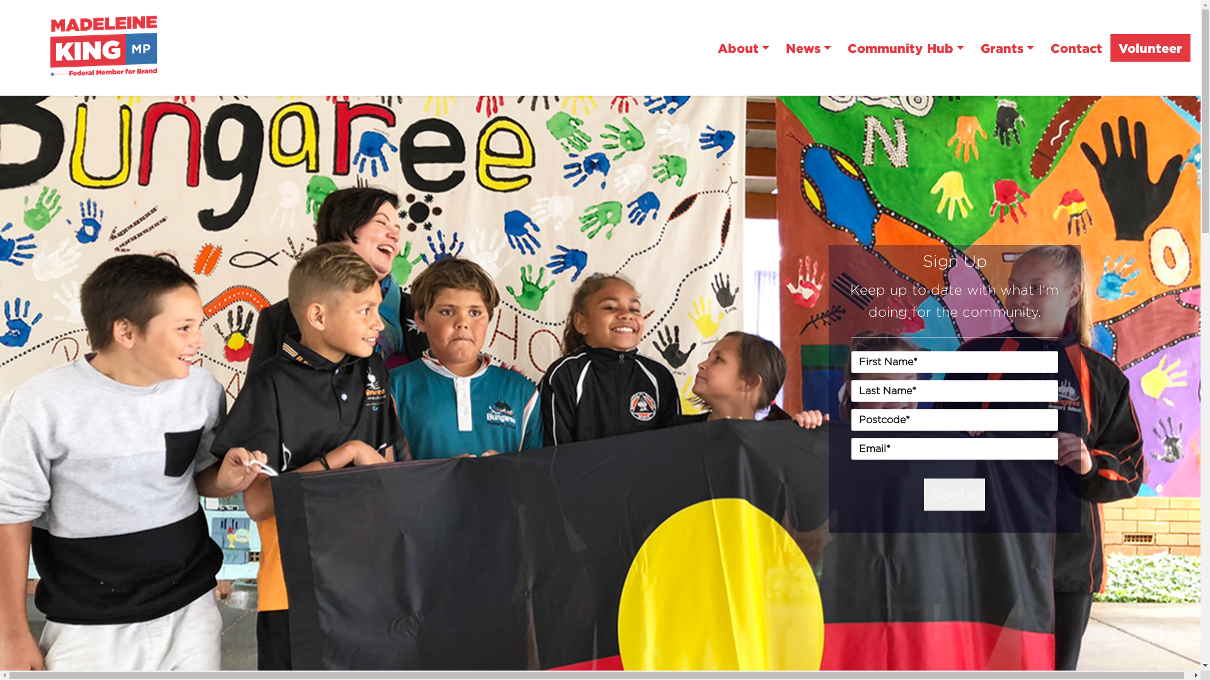 The width and height of the screenshot is (1210, 680). What do you see at coordinates (1007, 48) in the screenshot?
I see `Grants` at bounding box center [1007, 48].